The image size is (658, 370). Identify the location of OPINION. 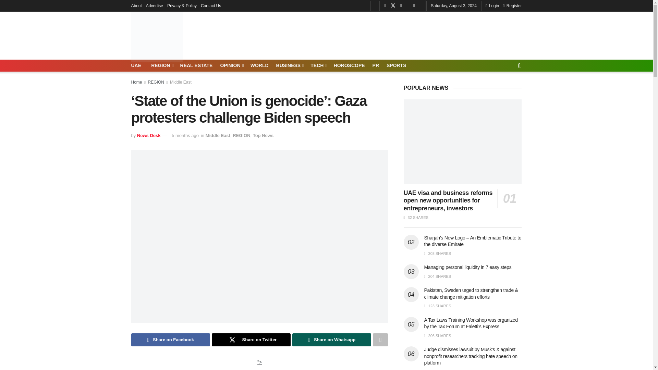
(231, 65).